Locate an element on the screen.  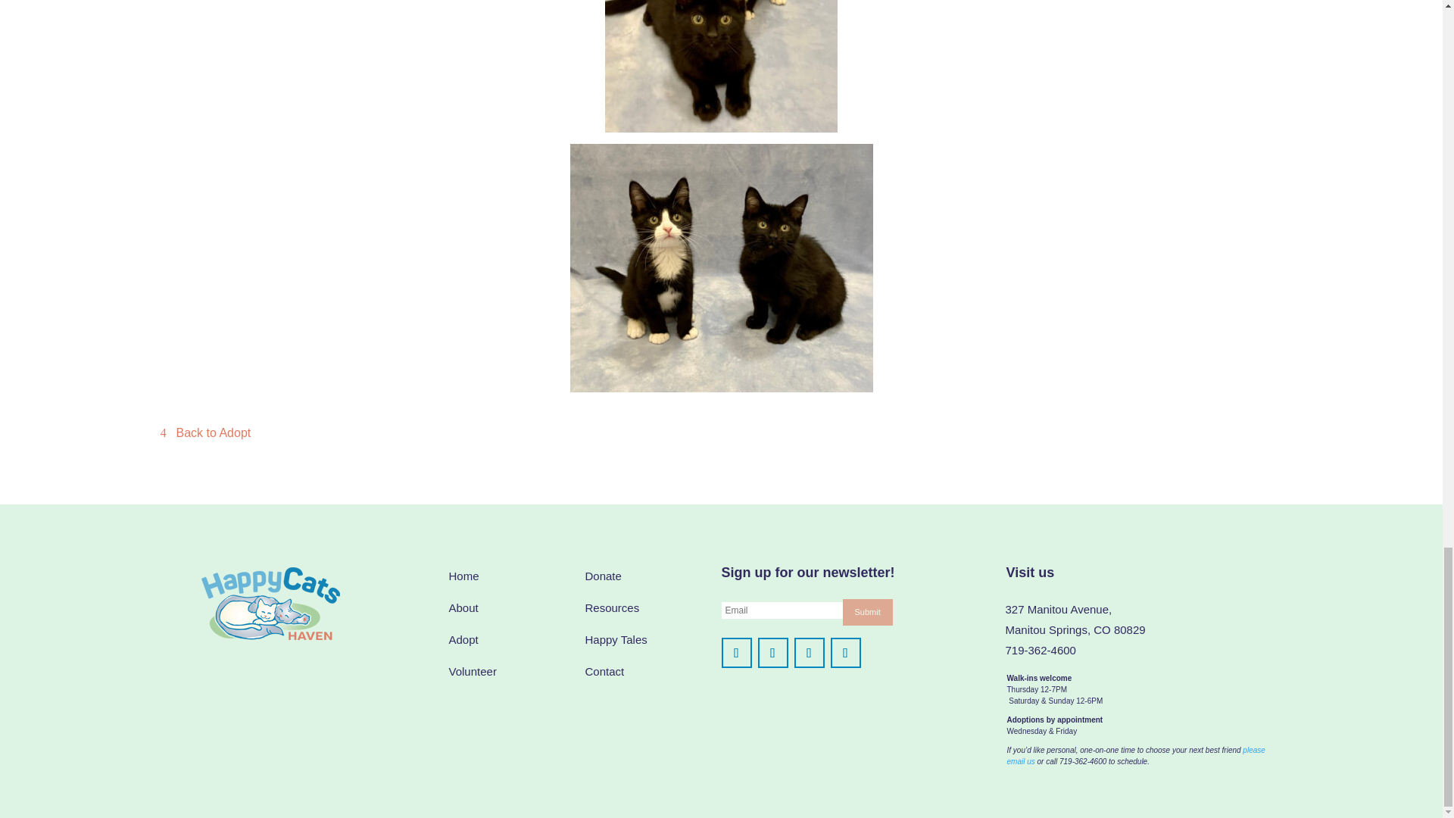
Contact is located at coordinates (604, 671).